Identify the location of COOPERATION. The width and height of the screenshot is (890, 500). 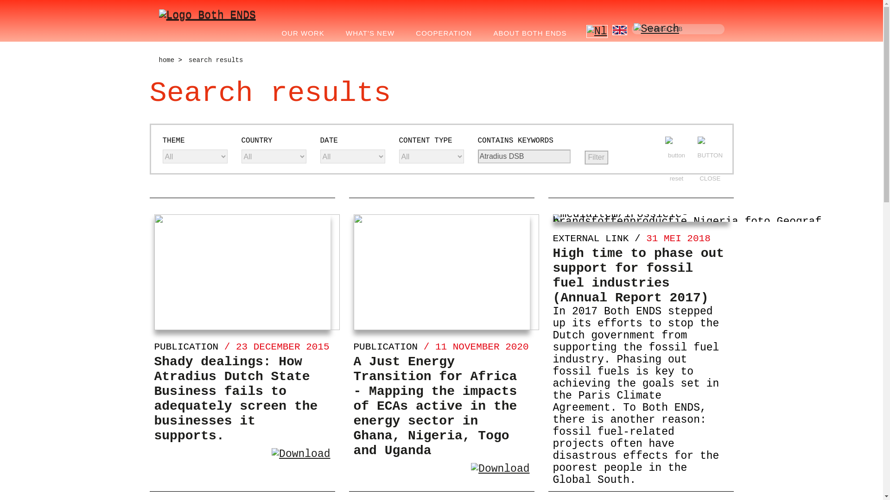
(447, 33).